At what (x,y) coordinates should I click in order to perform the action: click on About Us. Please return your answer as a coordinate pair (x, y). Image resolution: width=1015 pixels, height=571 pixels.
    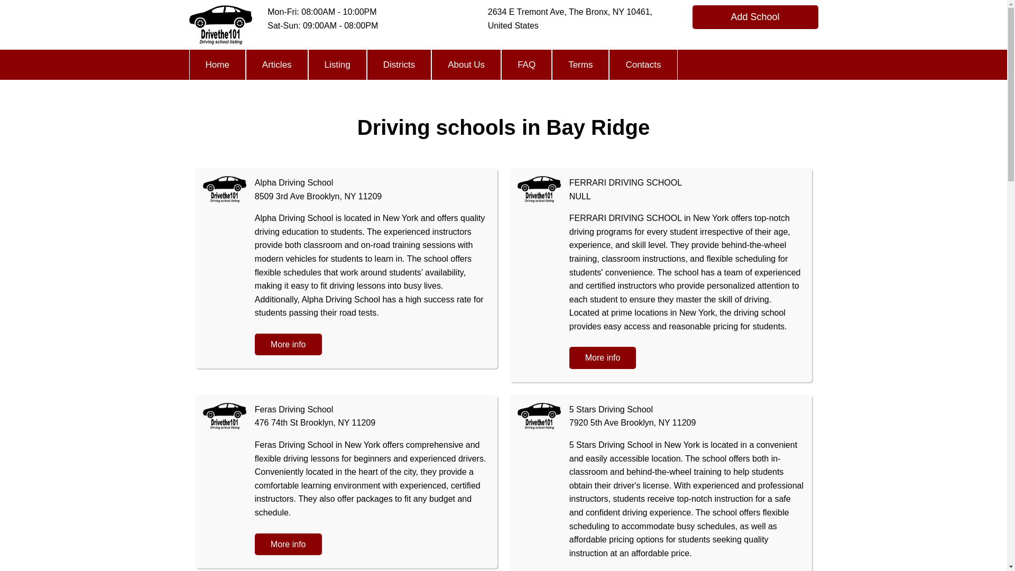
    Looking at the image, I should click on (466, 65).